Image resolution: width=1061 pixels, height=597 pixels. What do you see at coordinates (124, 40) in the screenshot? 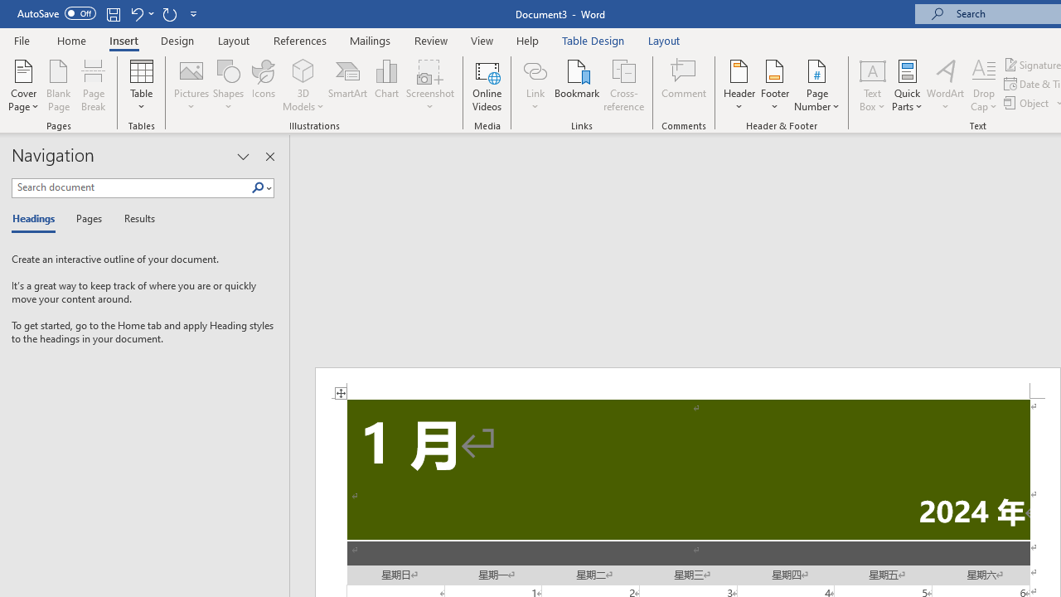
I see `Insert` at bounding box center [124, 40].